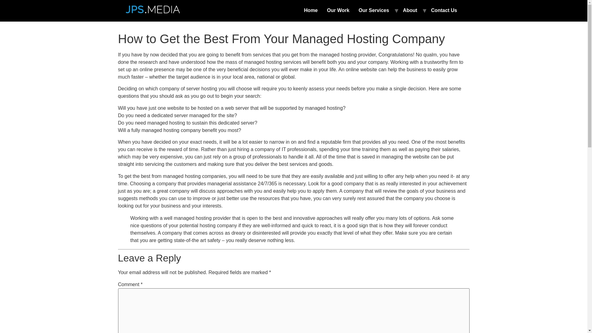  Describe the element at coordinates (311, 10) in the screenshot. I see `Home` at that location.